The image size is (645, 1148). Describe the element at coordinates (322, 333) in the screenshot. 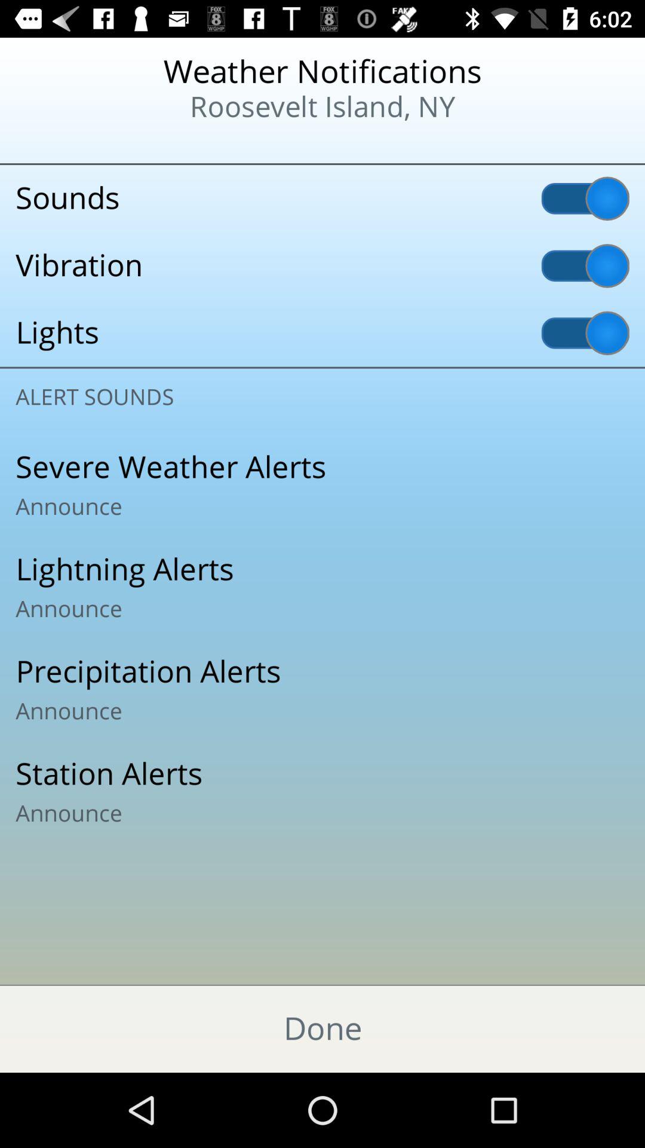

I see `jump to lights item` at that location.